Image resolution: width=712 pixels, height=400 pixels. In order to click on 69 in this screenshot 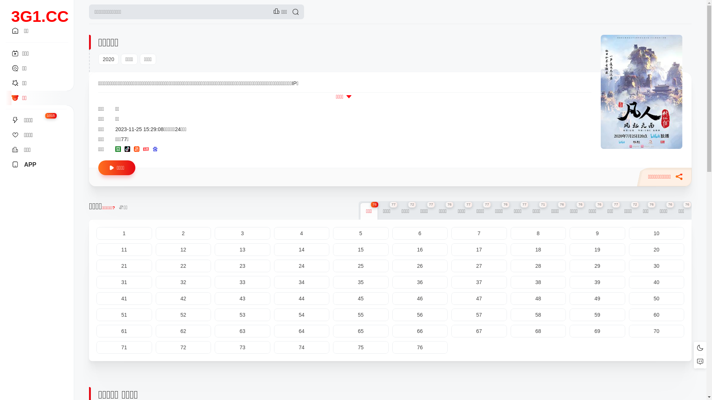, I will do `click(597, 331)`.